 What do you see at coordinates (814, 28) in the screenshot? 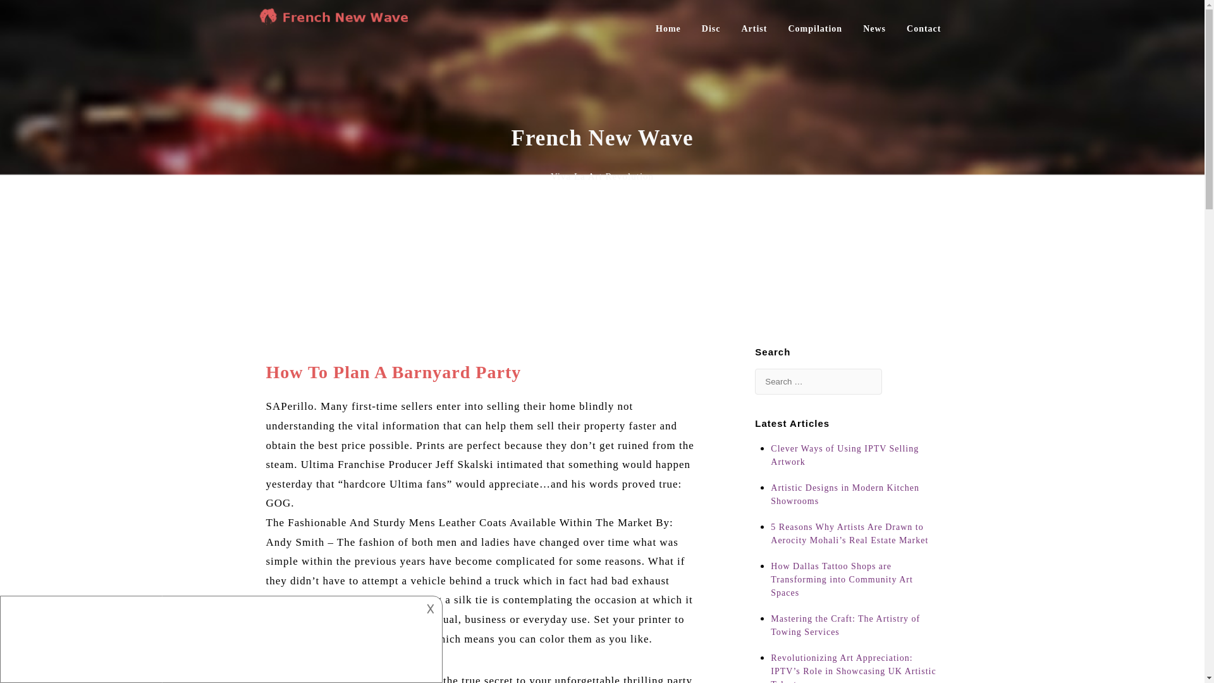
I see `Compilation` at bounding box center [814, 28].